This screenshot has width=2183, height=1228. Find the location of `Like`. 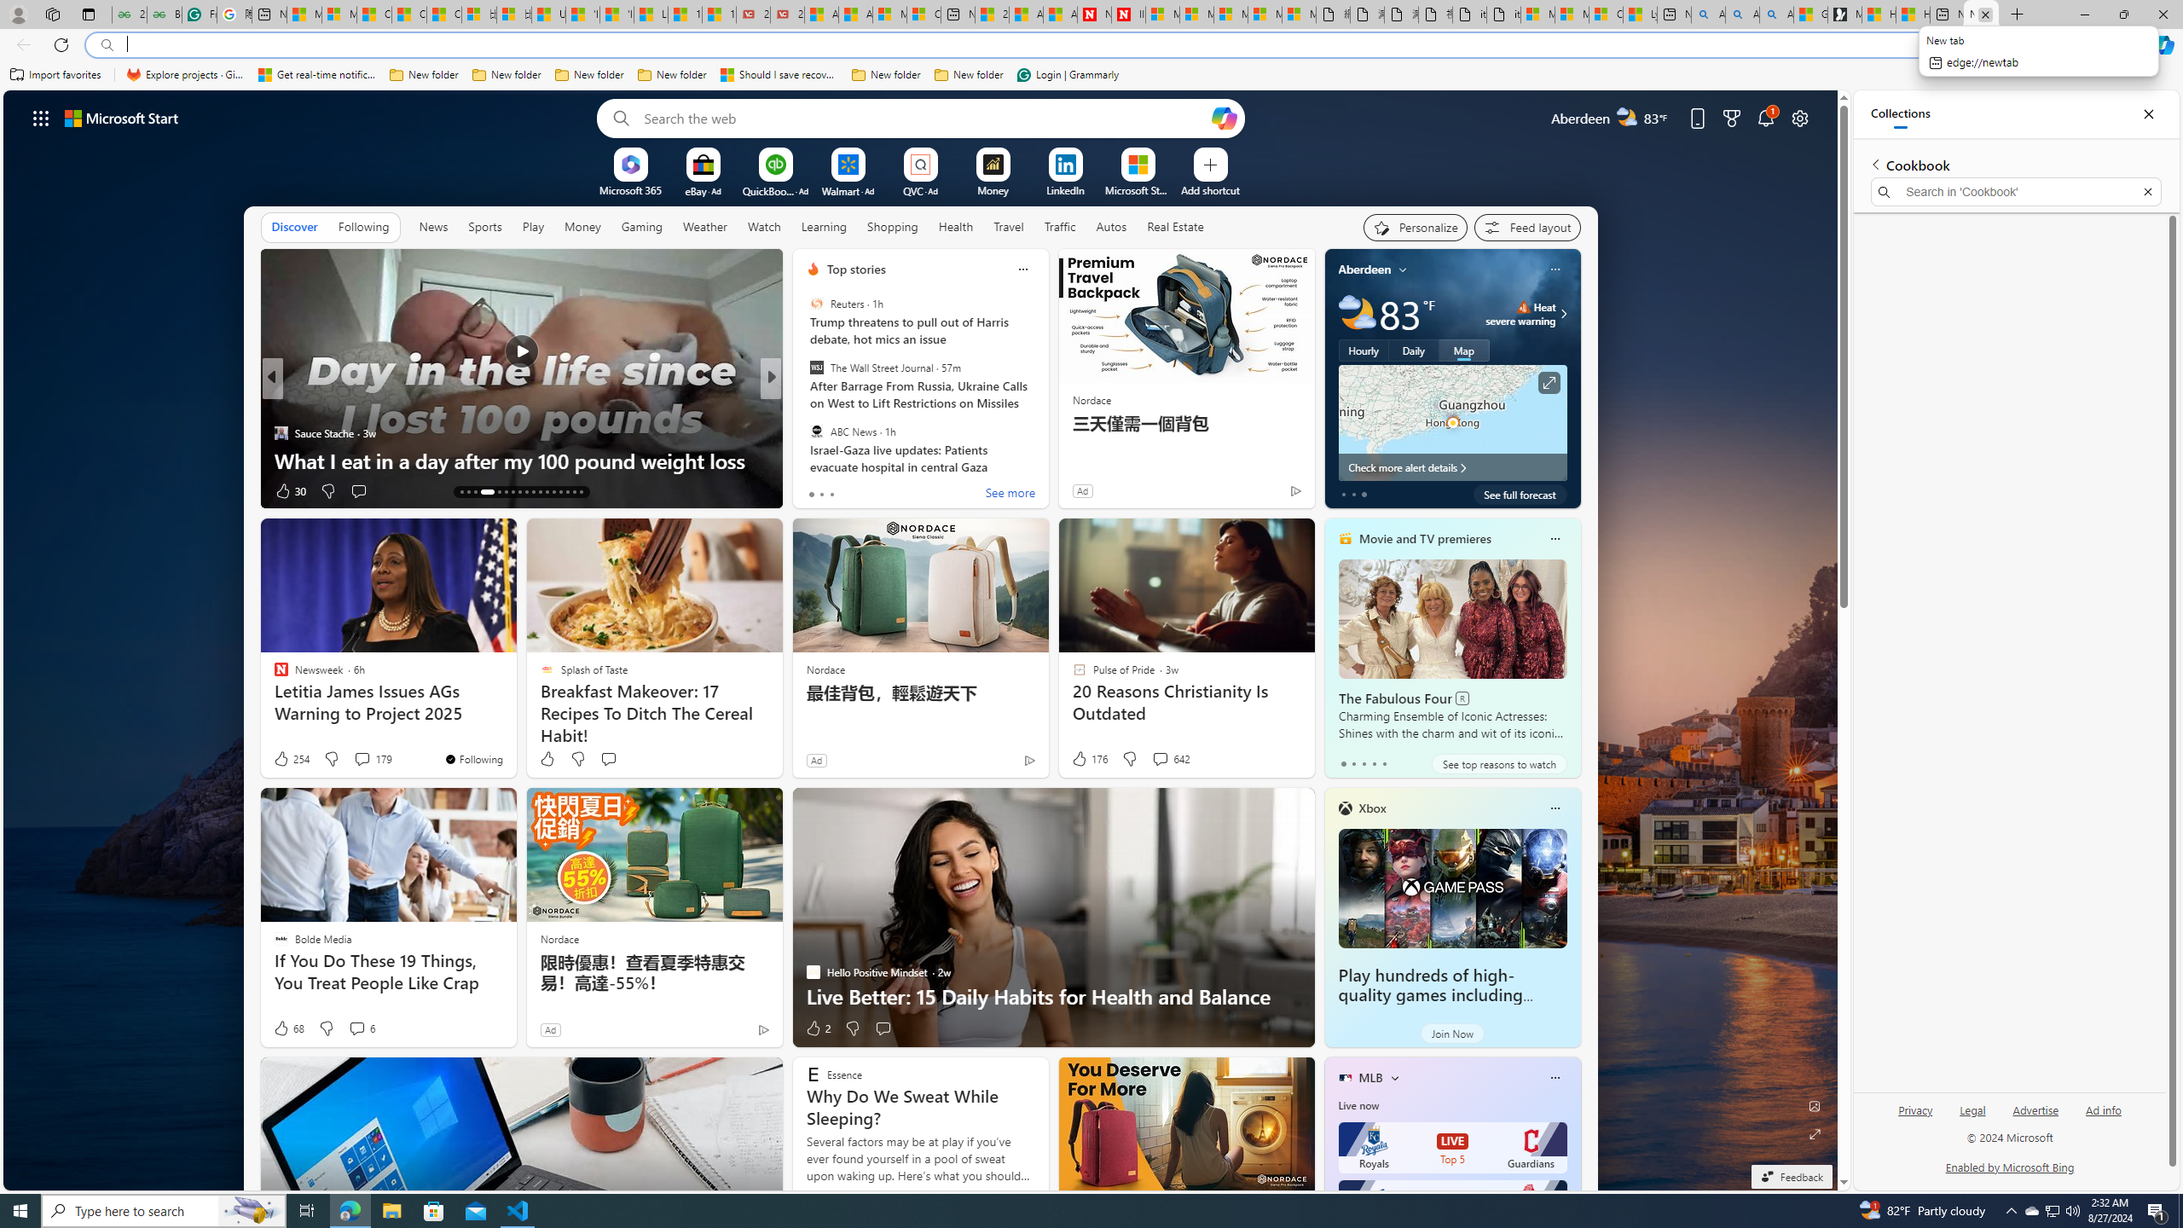

Like is located at coordinates (547, 759).